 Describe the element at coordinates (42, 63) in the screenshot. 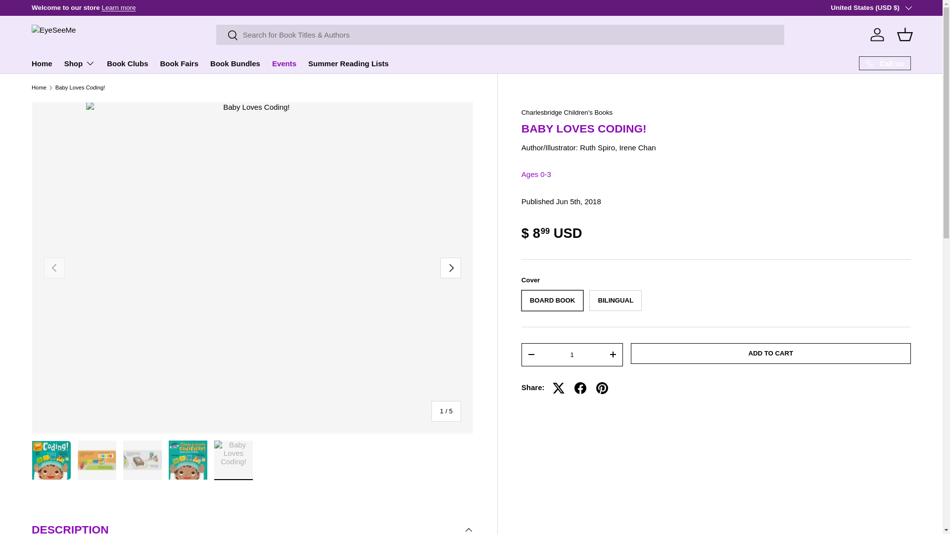

I see `Home` at that location.